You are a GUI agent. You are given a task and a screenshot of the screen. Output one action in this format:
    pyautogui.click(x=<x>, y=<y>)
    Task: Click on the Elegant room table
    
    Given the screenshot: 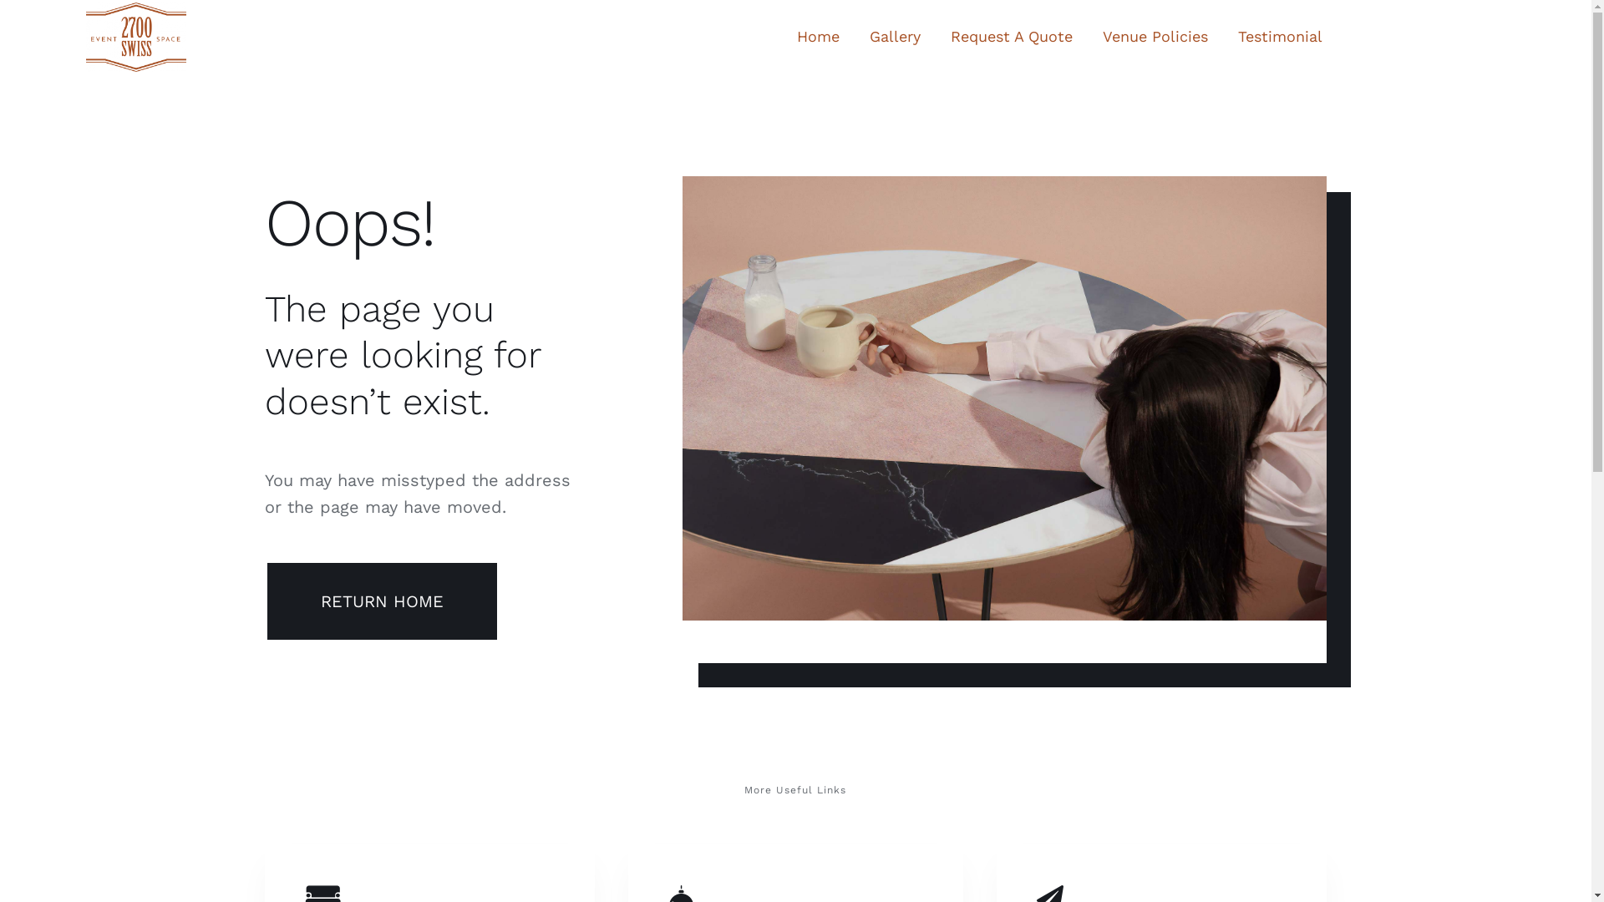 What is the action you would take?
    pyautogui.click(x=1004, y=398)
    